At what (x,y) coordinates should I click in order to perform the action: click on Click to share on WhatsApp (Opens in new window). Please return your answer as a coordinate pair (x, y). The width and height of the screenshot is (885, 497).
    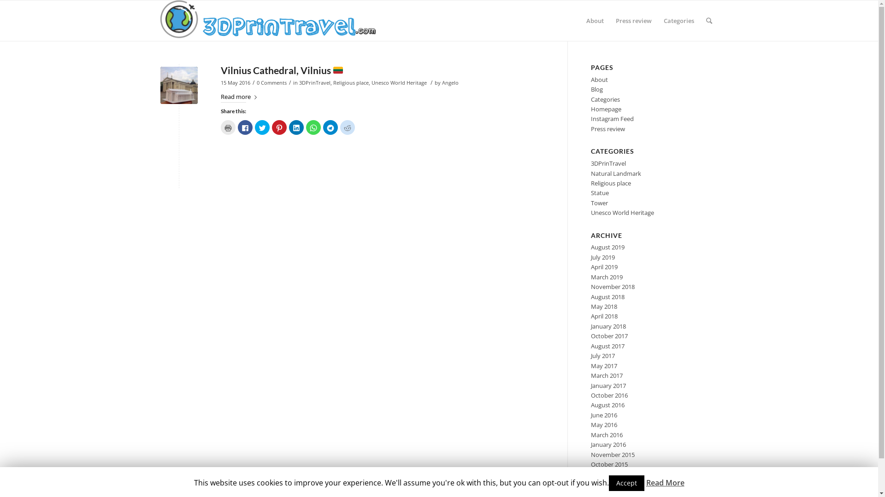
    Looking at the image, I should click on (313, 127).